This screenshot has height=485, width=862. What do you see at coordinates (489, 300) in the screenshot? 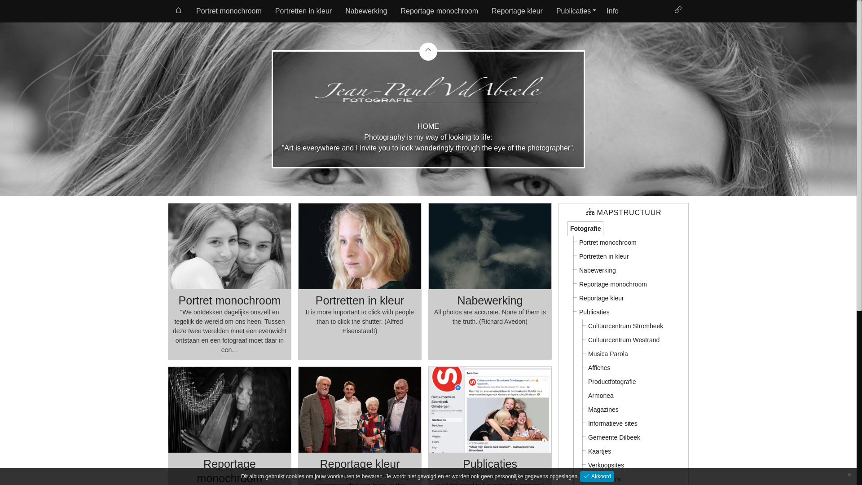
I see `Nabewerking` at bounding box center [489, 300].